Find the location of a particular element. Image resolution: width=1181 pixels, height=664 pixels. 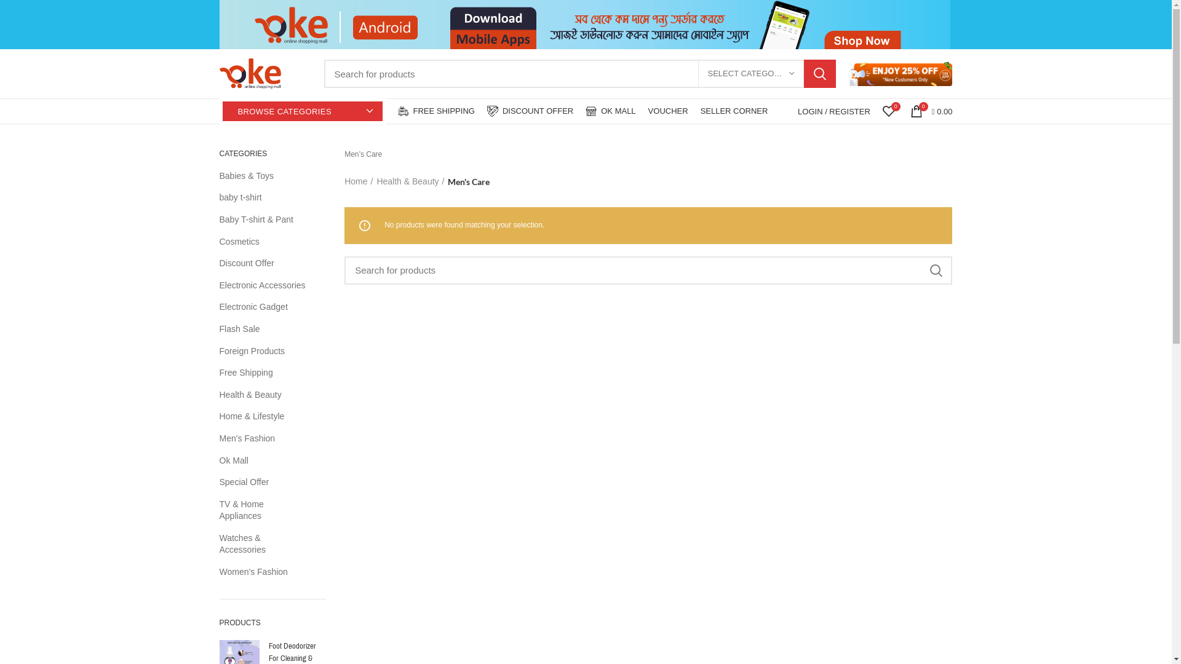

Home is located at coordinates (359, 182).